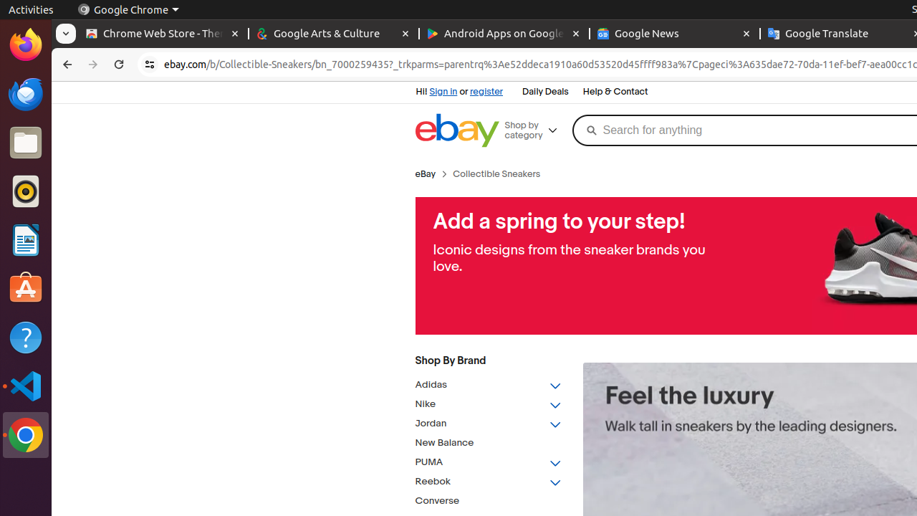 Image resolution: width=917 pixels, height=516 pixels. Describe the element at coordinates (489, 463) in the screenshot. I see `PUMA` at that location.